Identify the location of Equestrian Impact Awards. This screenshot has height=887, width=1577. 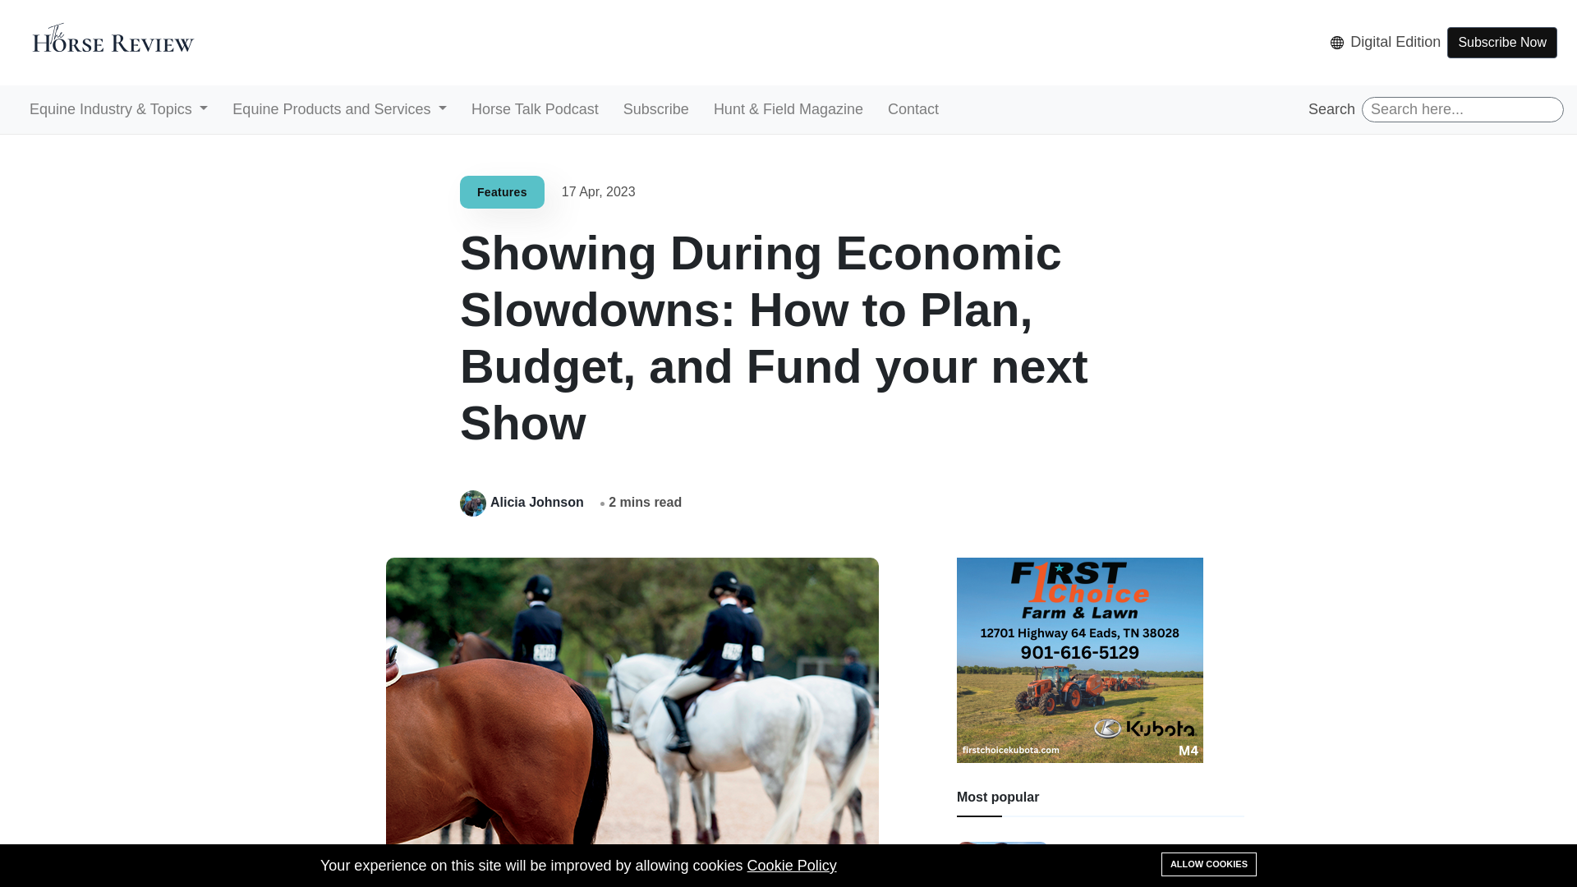
(1007, 143).